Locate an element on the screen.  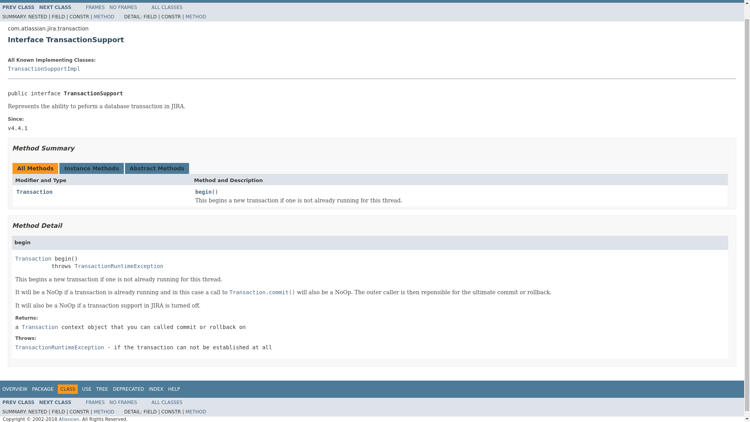
PACKAGE is located at coordinates (43, 389).